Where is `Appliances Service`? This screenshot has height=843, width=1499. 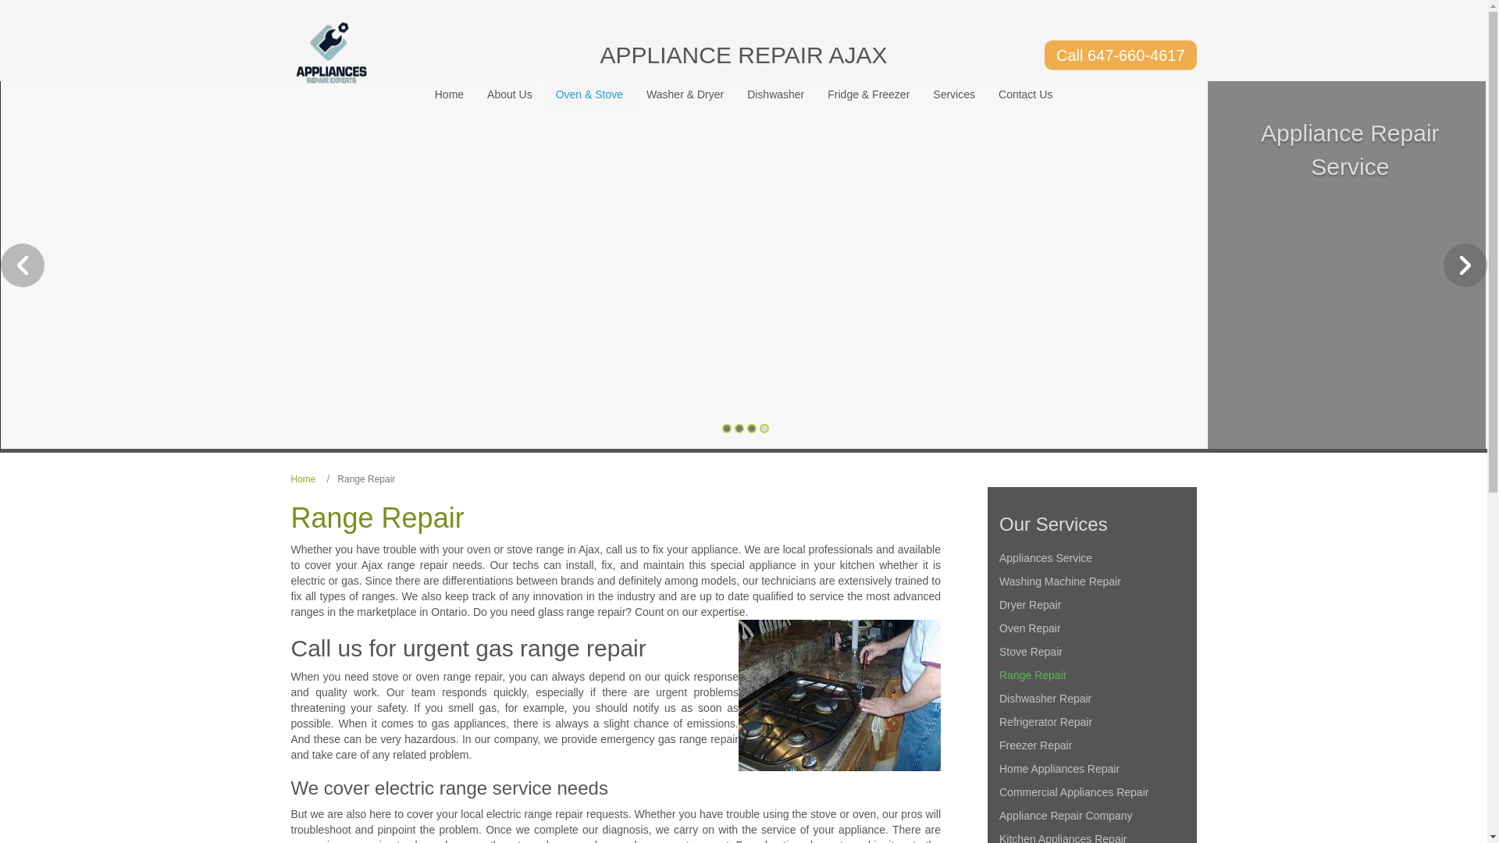 Appliances Service is located at coordinates (1092, 558).